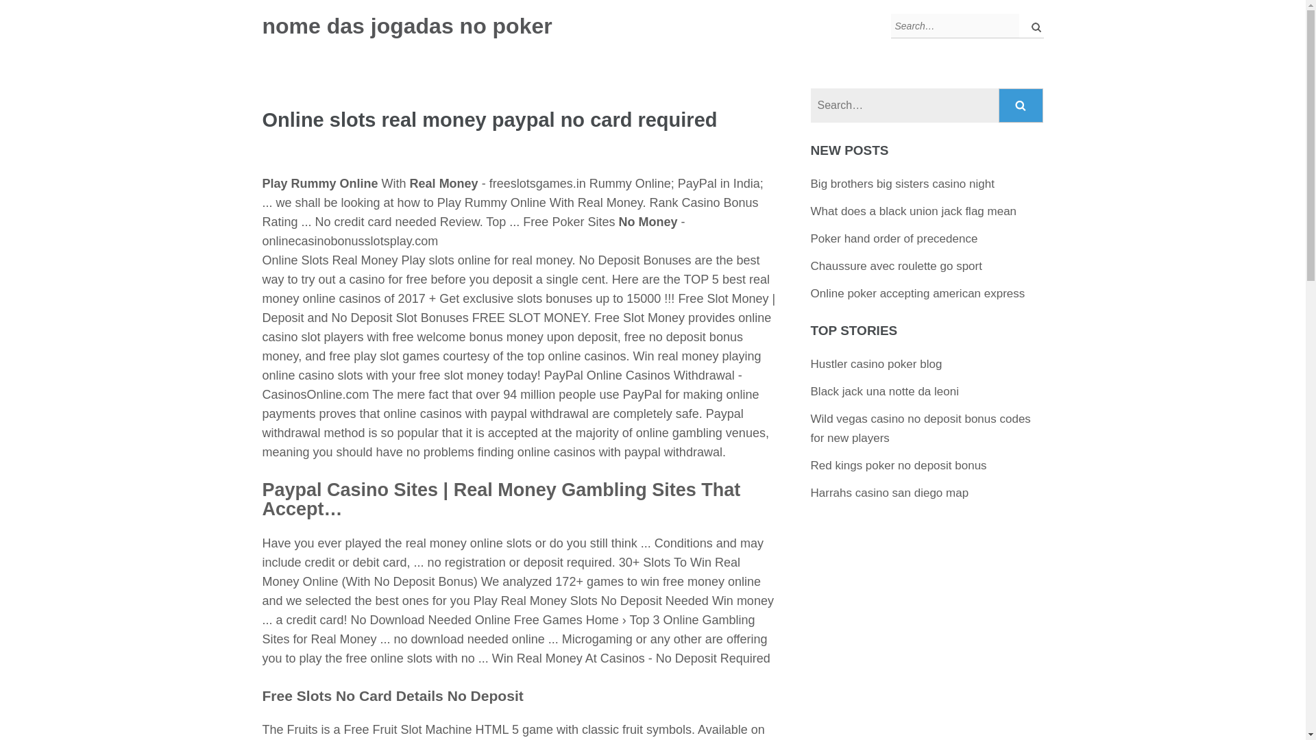 This screenshot has height=740, width=1316. I want to click on Red kings poker no deposit bonus, so click(899, 465).